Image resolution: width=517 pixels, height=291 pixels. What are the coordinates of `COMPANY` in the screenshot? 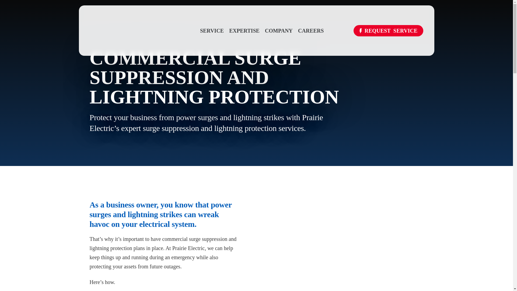 It's located at (278, 30).